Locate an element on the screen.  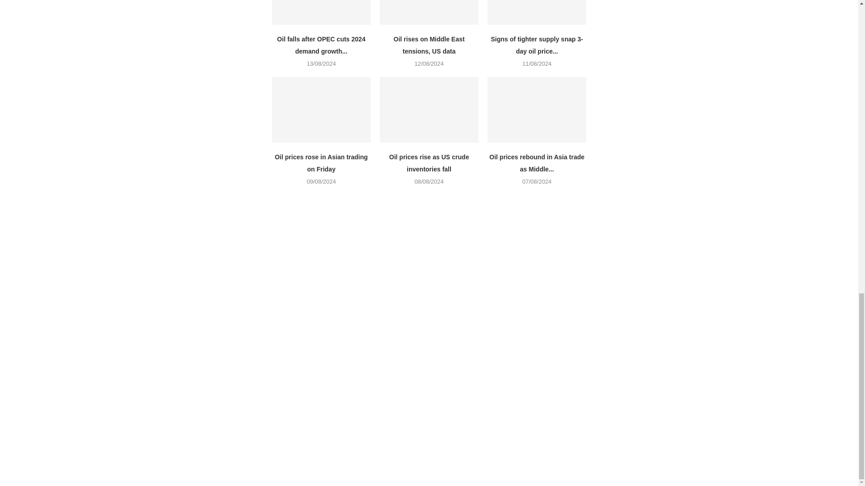
Oil falls after OPEC cuts 2024 demand growth forecast is located at coordinates (322, 13).